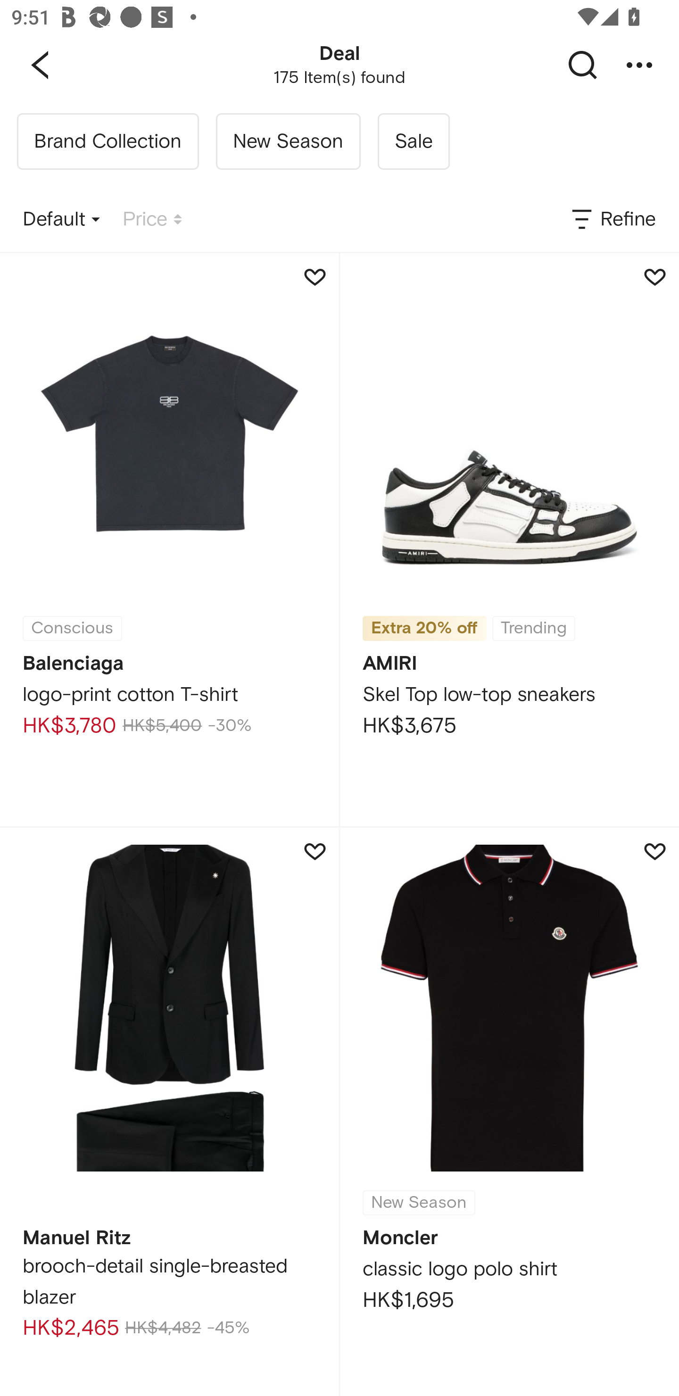 The width and height of the screenshot is (679, 1396). What do you see at coordinates (152, 220) in the screenshot?
I see `Price` at bounding box center [152, 220].